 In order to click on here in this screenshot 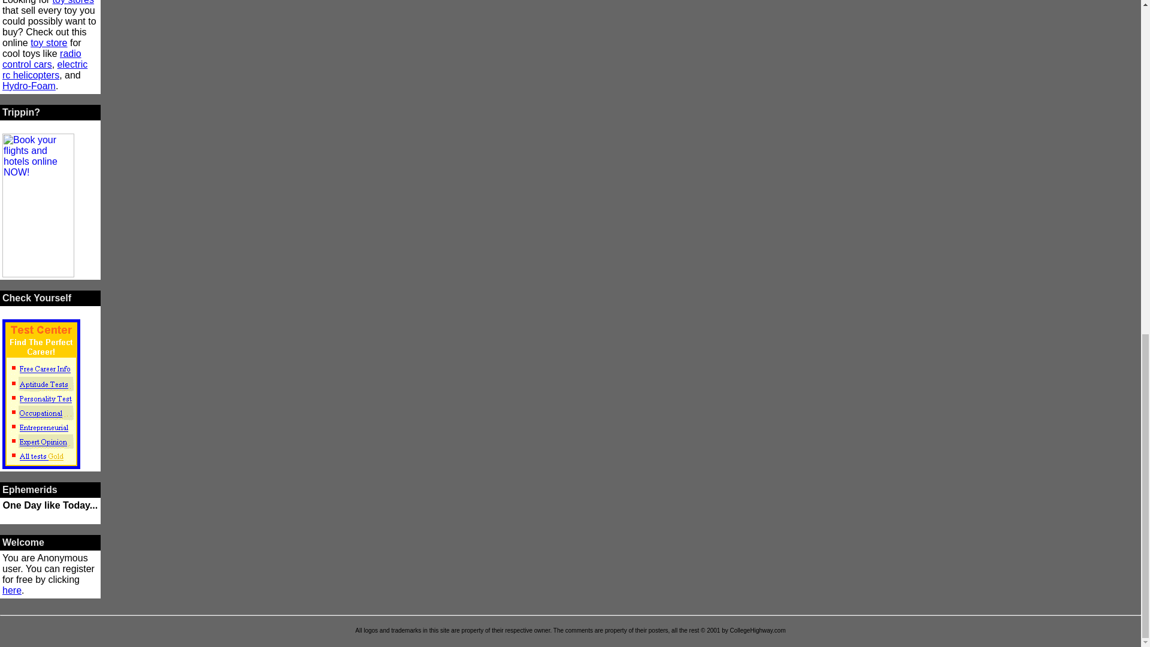, I will do `click(12, 590)`.